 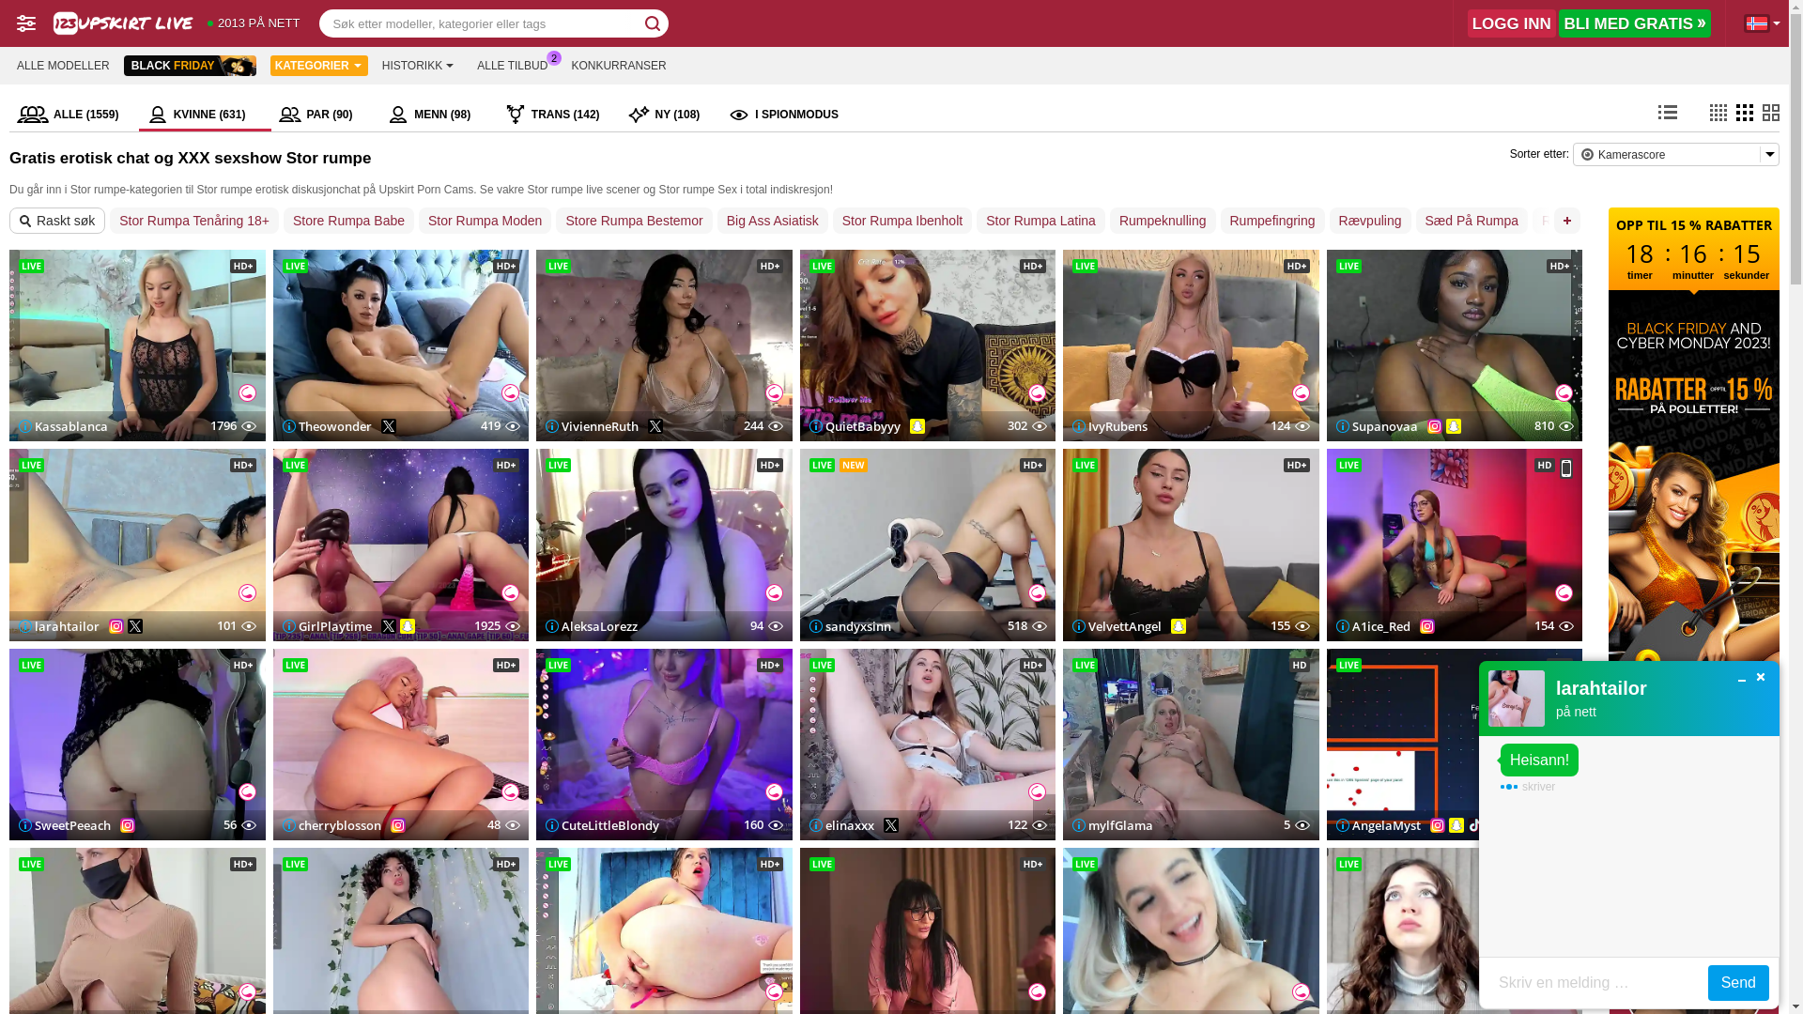 I want to click on ALLE (1559), so click(x=74, y=115).